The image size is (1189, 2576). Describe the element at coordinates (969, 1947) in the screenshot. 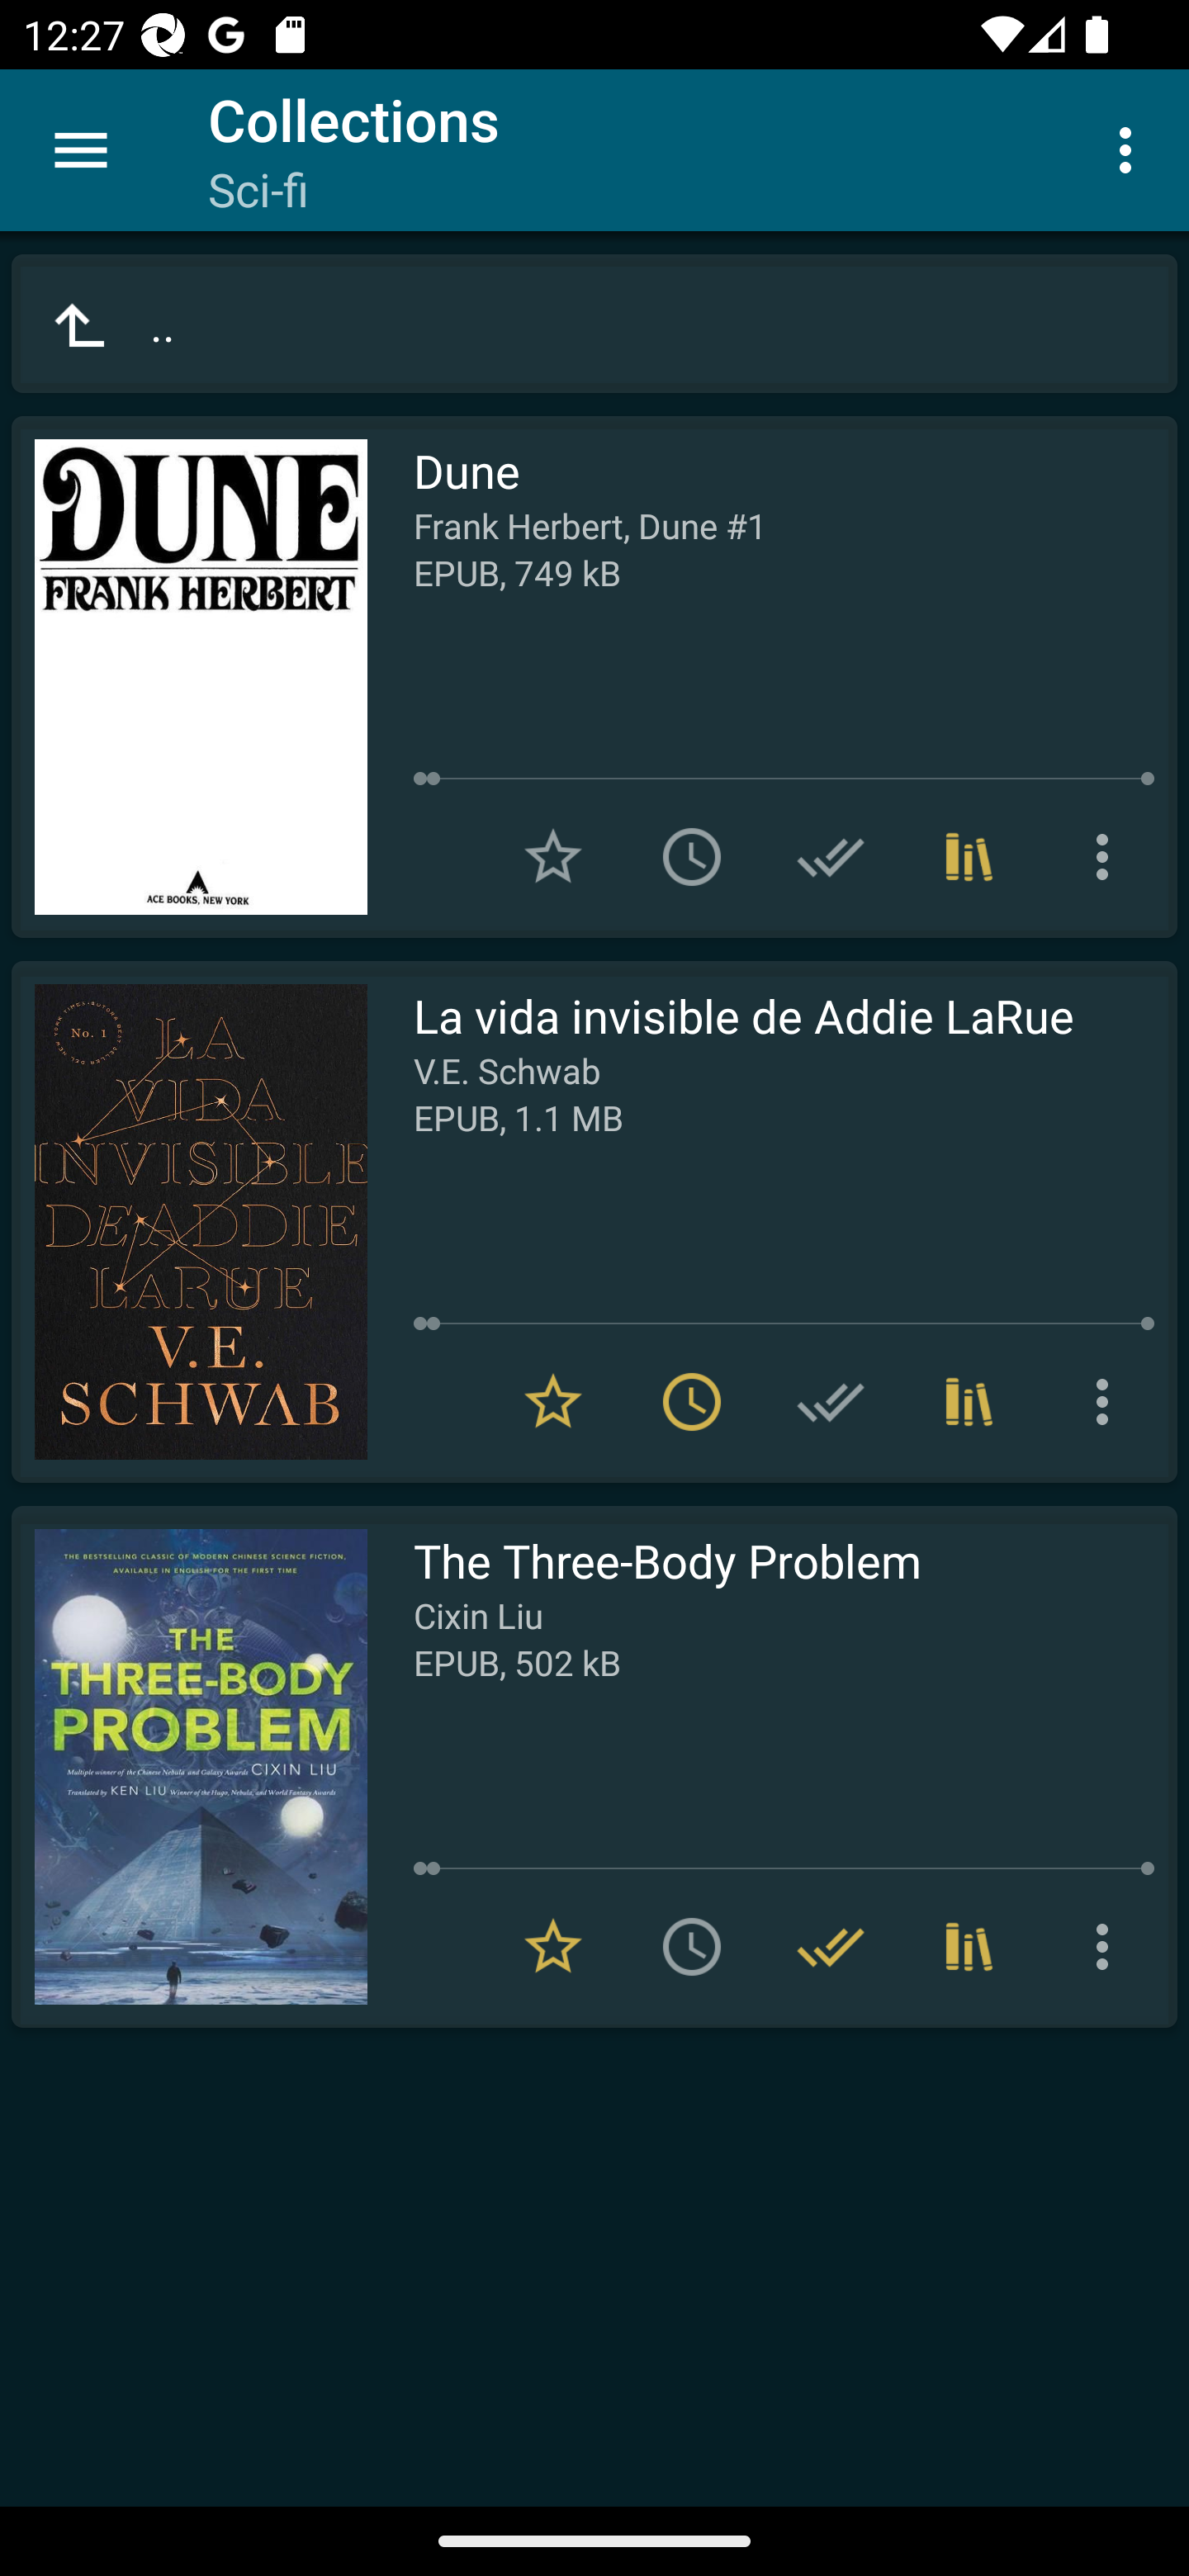

I see `Collections (1)` at that location.